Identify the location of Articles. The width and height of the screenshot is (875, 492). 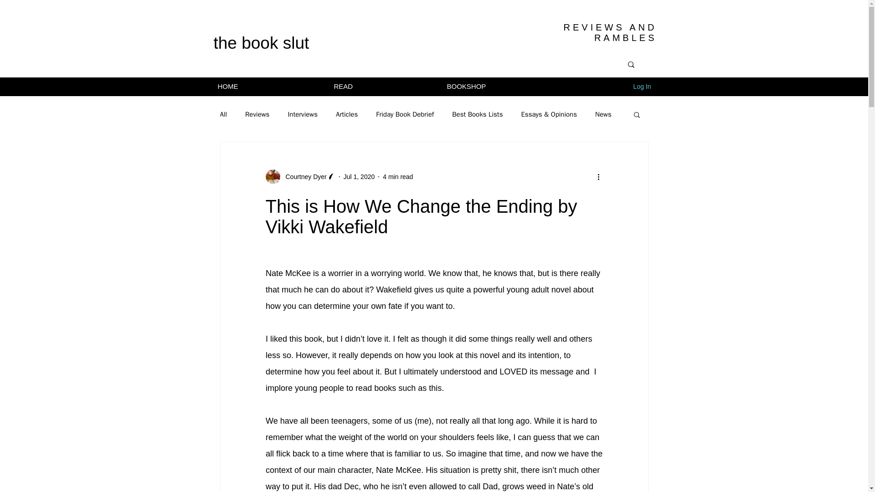
(347, 114).